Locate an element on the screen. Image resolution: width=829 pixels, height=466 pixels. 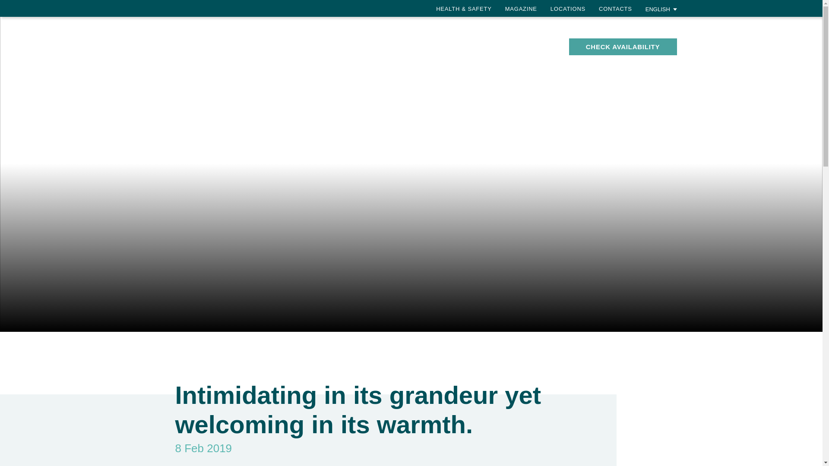
OFFERS is located at coordinates (386, 41).